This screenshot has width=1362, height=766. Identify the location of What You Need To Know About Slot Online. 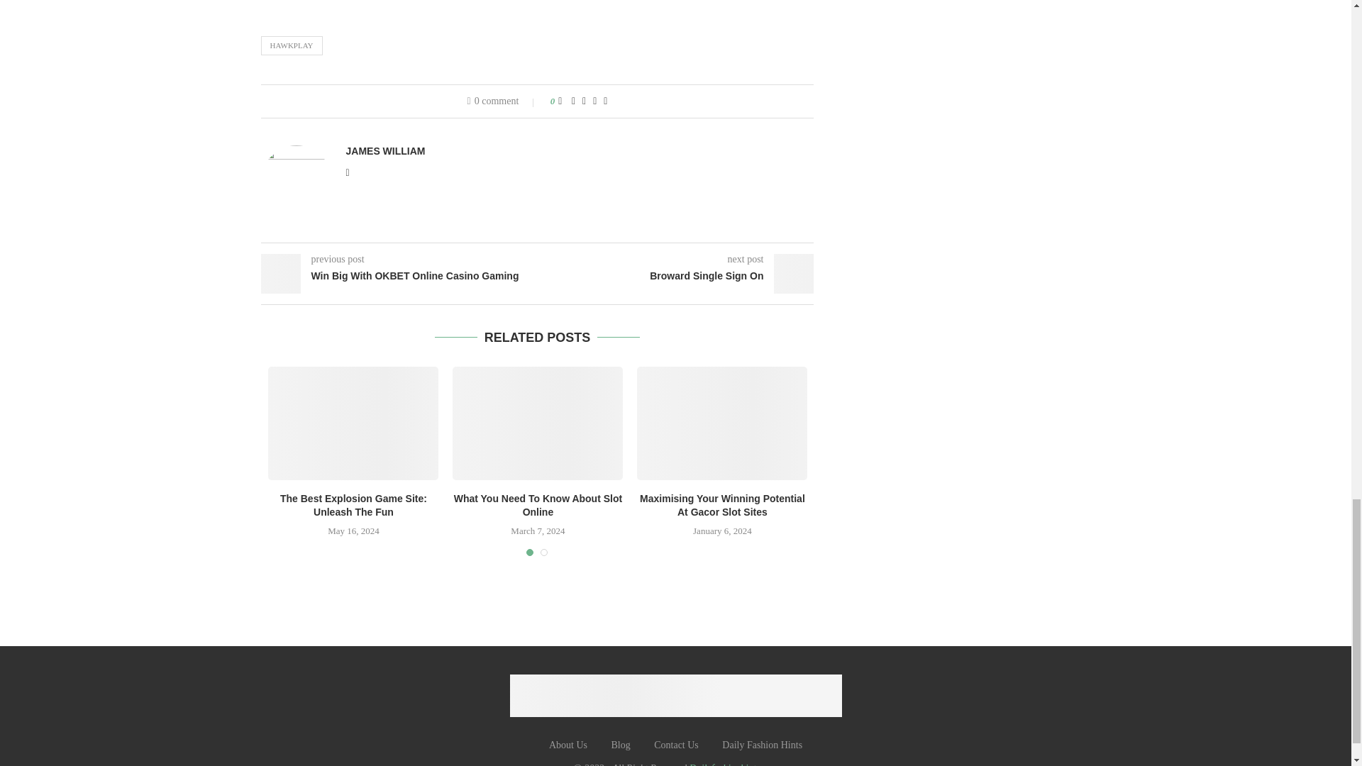
(537, 423).